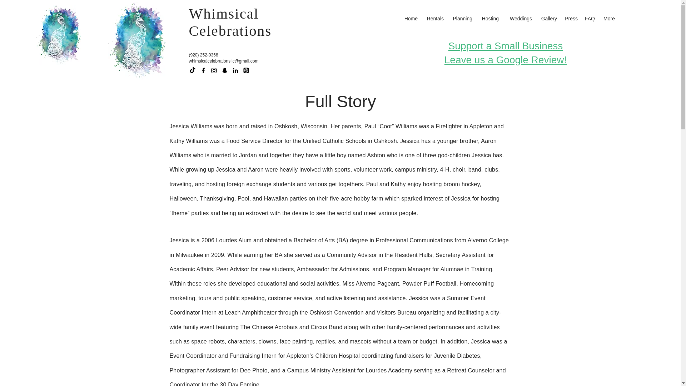 The width and height of the screenshot is (686, 386). I want to click on Gallery, so click(548, 18).